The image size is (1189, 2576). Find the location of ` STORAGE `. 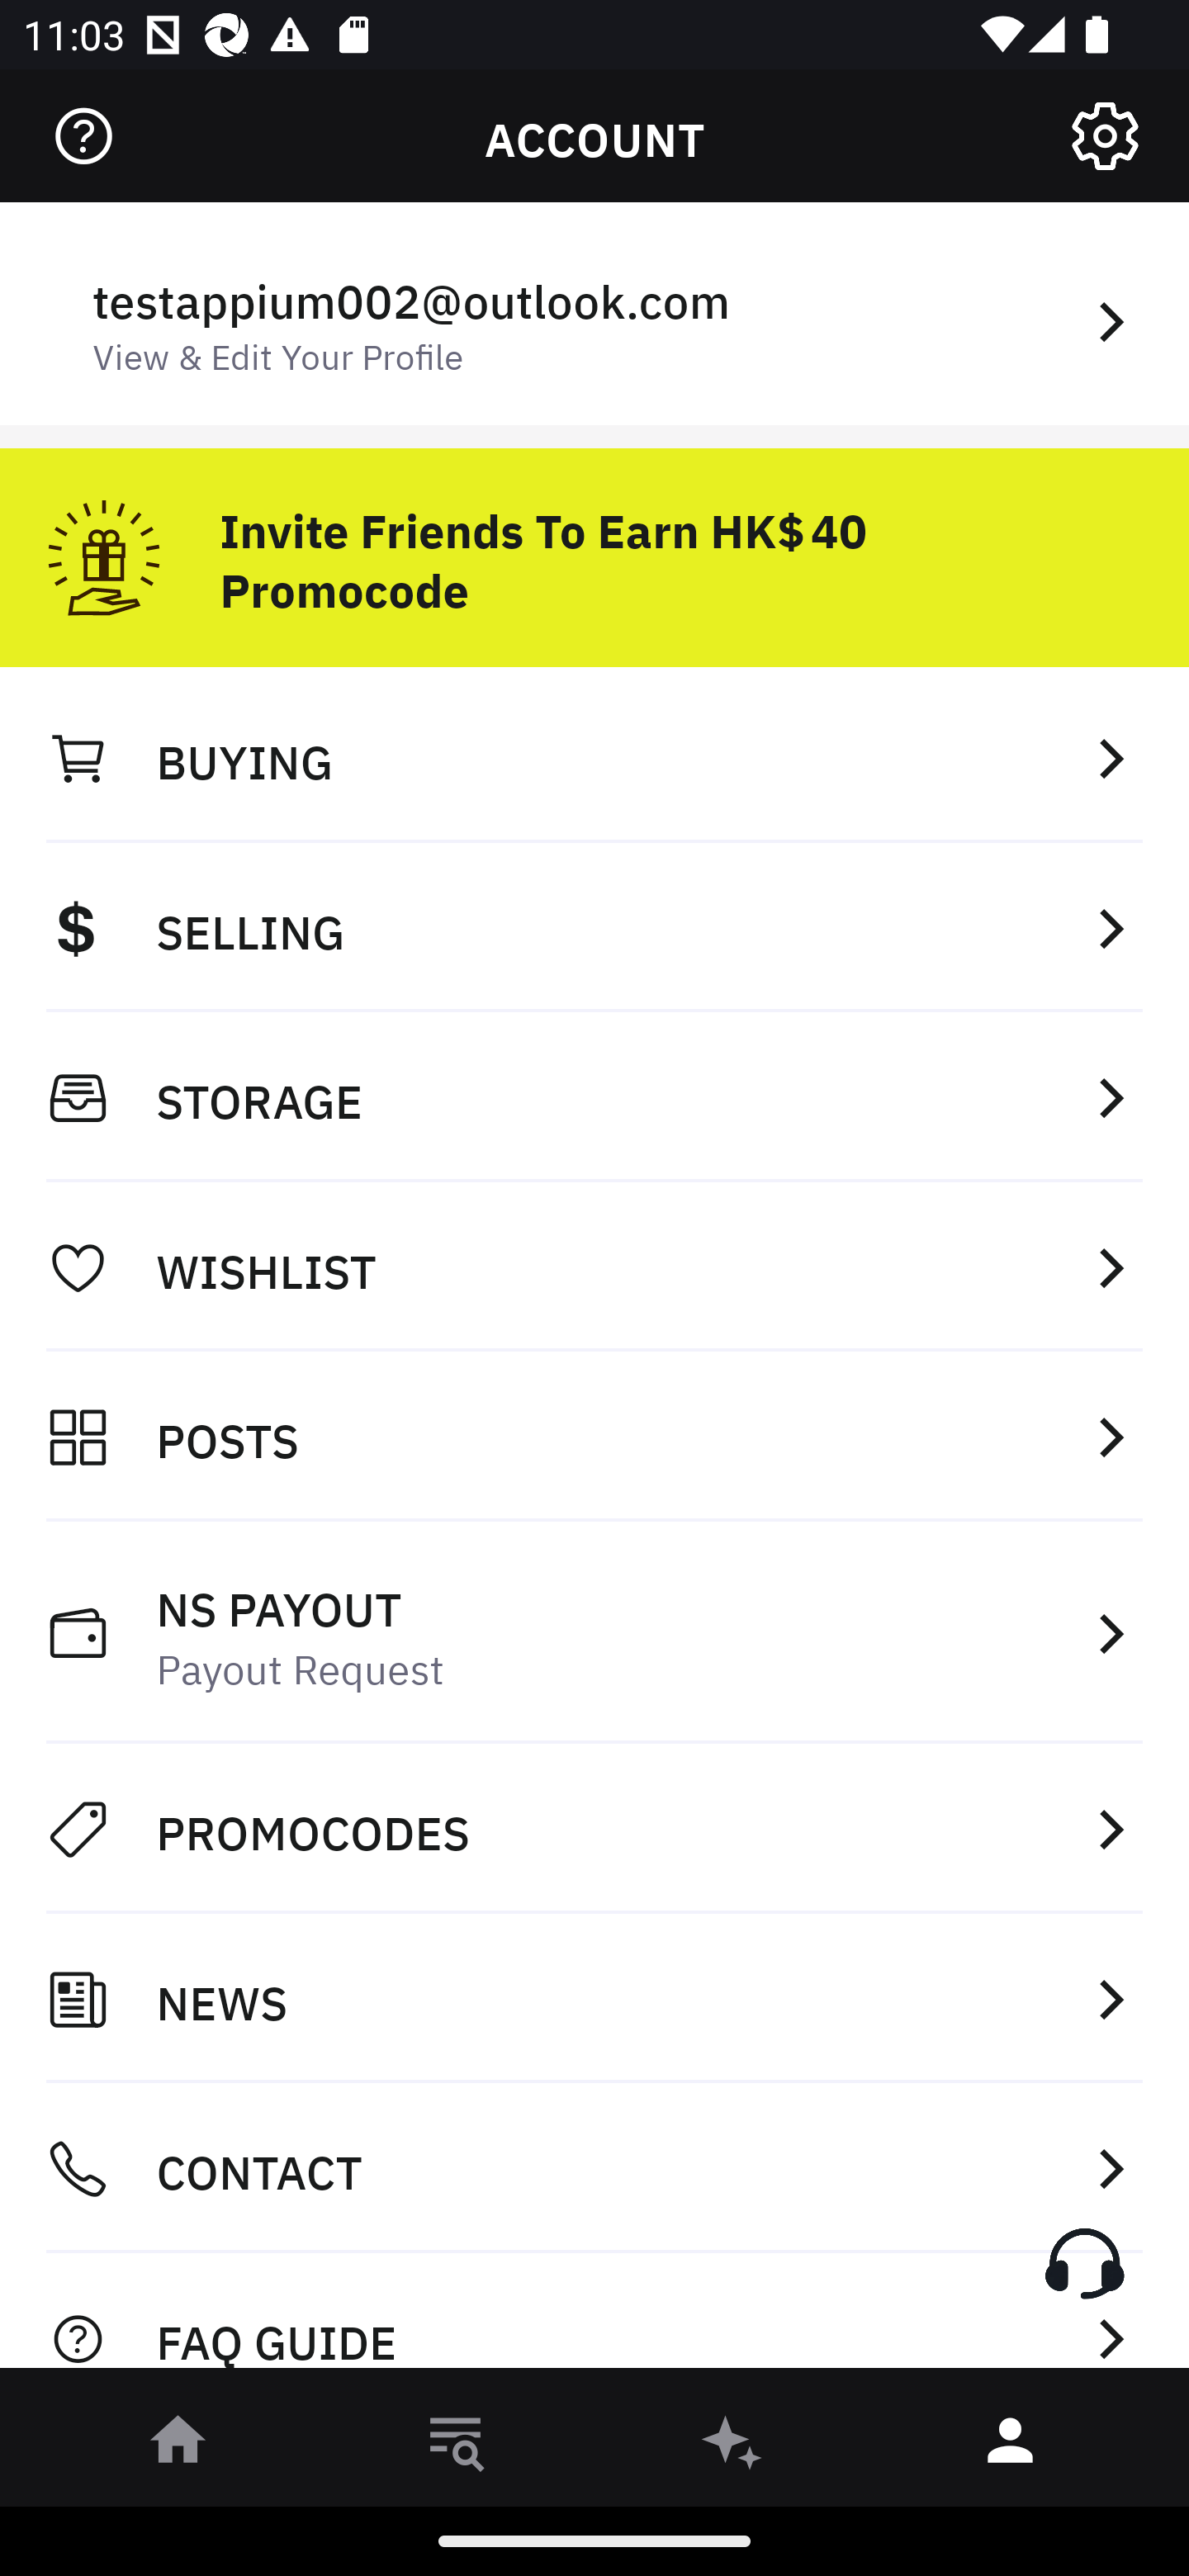

 STORAGE  is located at coordinates (594, 1097).